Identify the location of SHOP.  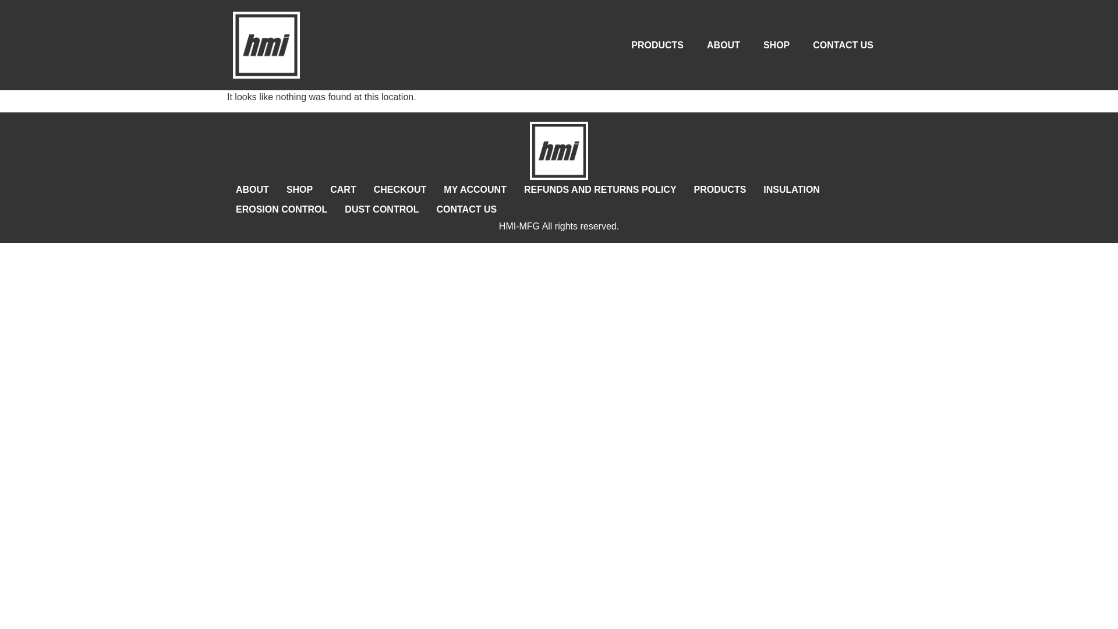
(776, 45).